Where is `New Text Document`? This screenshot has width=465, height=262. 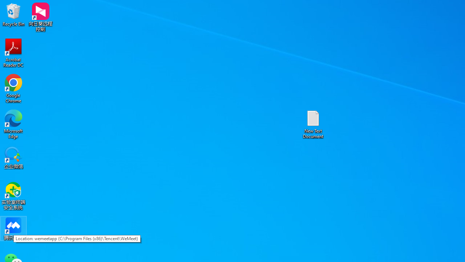
New Text Document is located at coordinates (313, 124).